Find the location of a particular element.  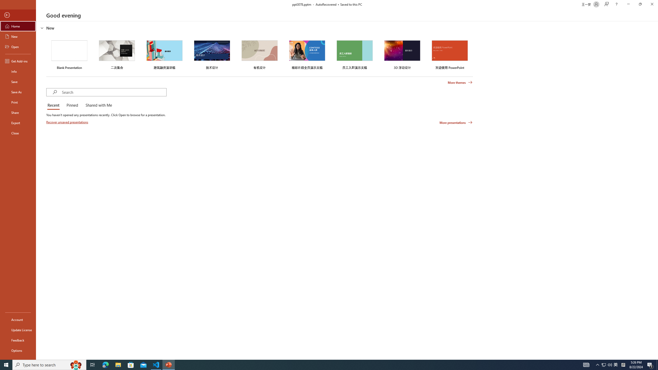

Forwarded Ports: 36301, 47065, 38781, 45817, 50331 is located at coordinates (80, 346).